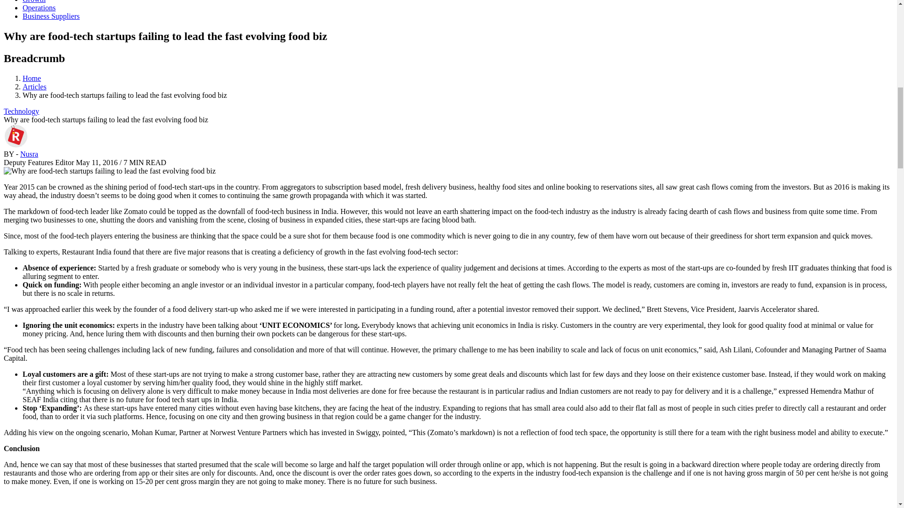 This screenshot has width=904, height=508. What do you see at coordinates (51, 16) in the screenshot?
I see `Business Suppliers` at bounding box center [51, 16].